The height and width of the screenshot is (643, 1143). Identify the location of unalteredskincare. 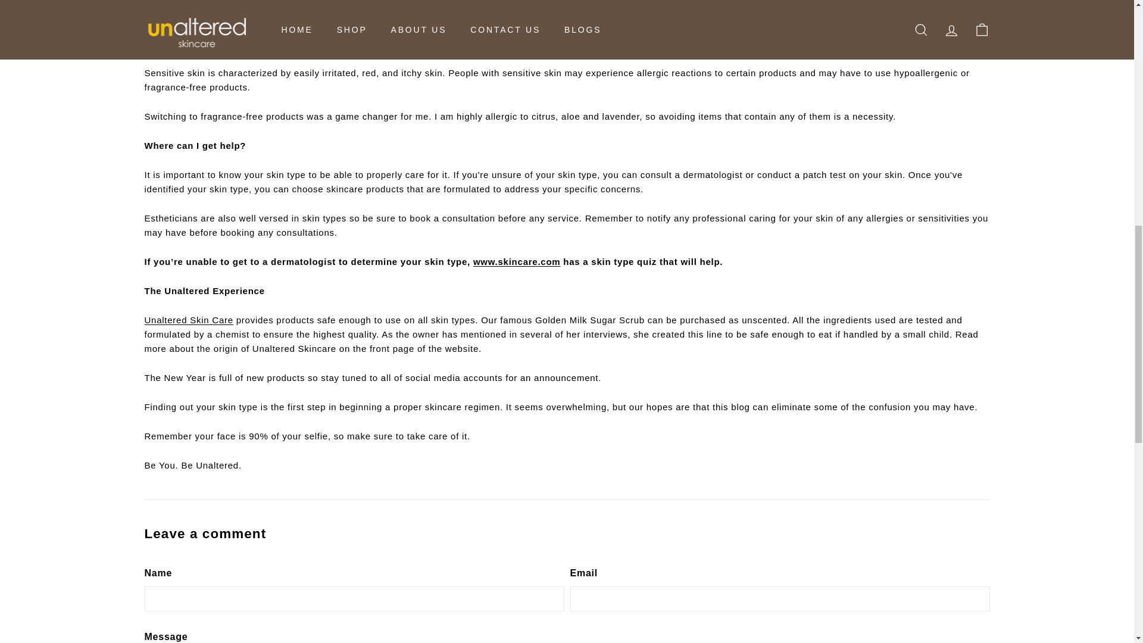
(188, 320).